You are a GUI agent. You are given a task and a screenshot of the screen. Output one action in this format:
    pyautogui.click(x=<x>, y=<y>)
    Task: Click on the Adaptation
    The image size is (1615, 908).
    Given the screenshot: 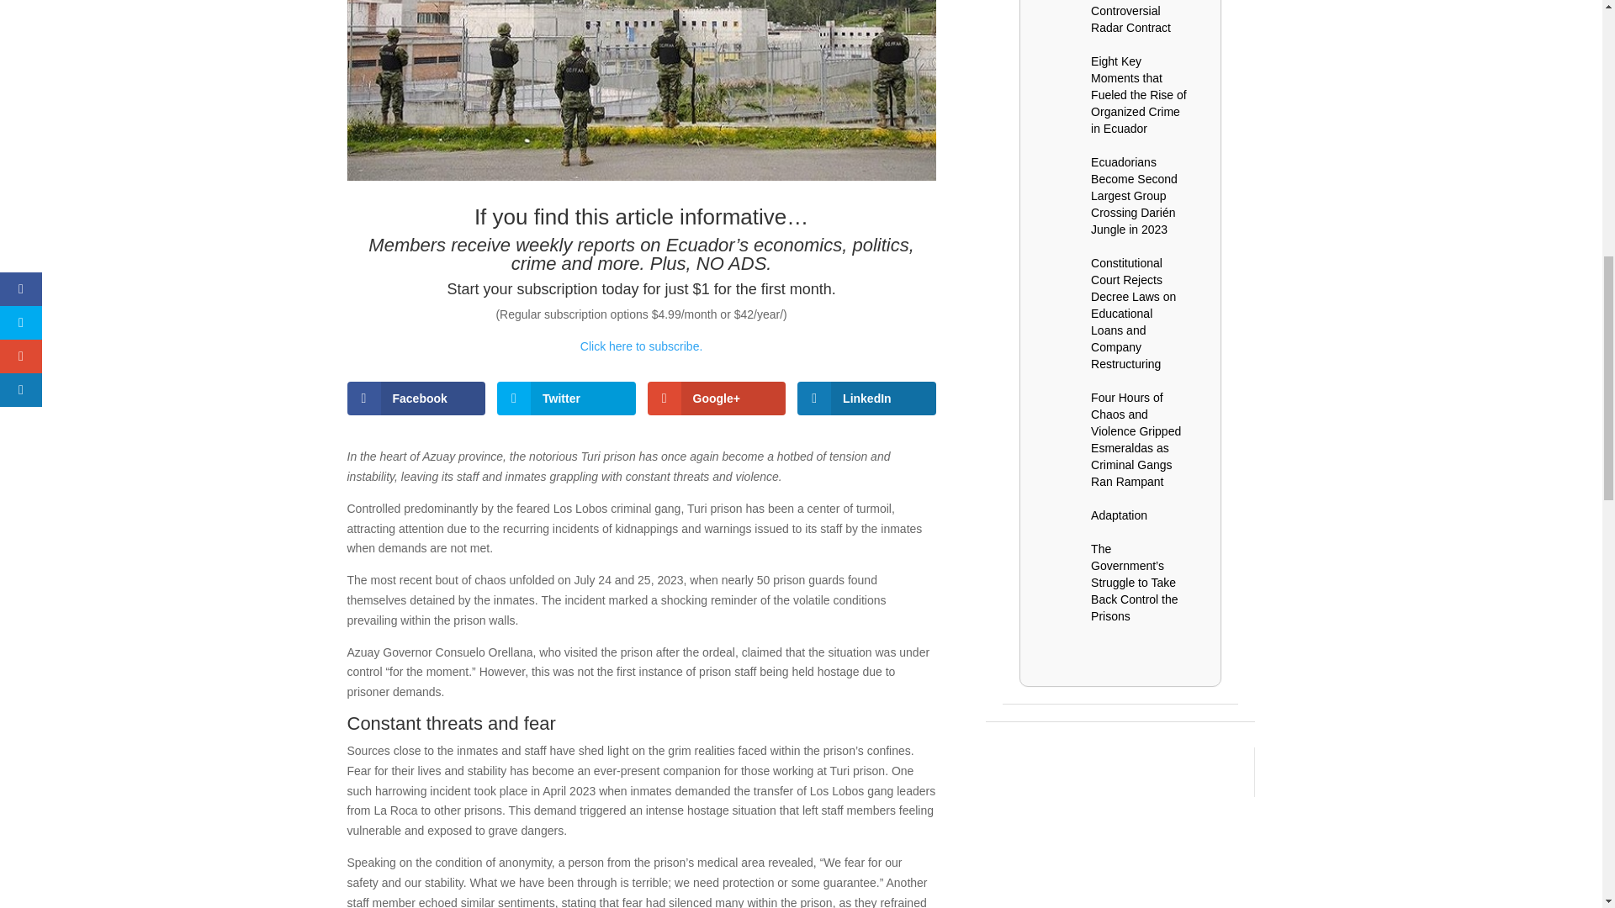 What is the action you would take?
    pyautogui.click(x=1119, y=515)
    